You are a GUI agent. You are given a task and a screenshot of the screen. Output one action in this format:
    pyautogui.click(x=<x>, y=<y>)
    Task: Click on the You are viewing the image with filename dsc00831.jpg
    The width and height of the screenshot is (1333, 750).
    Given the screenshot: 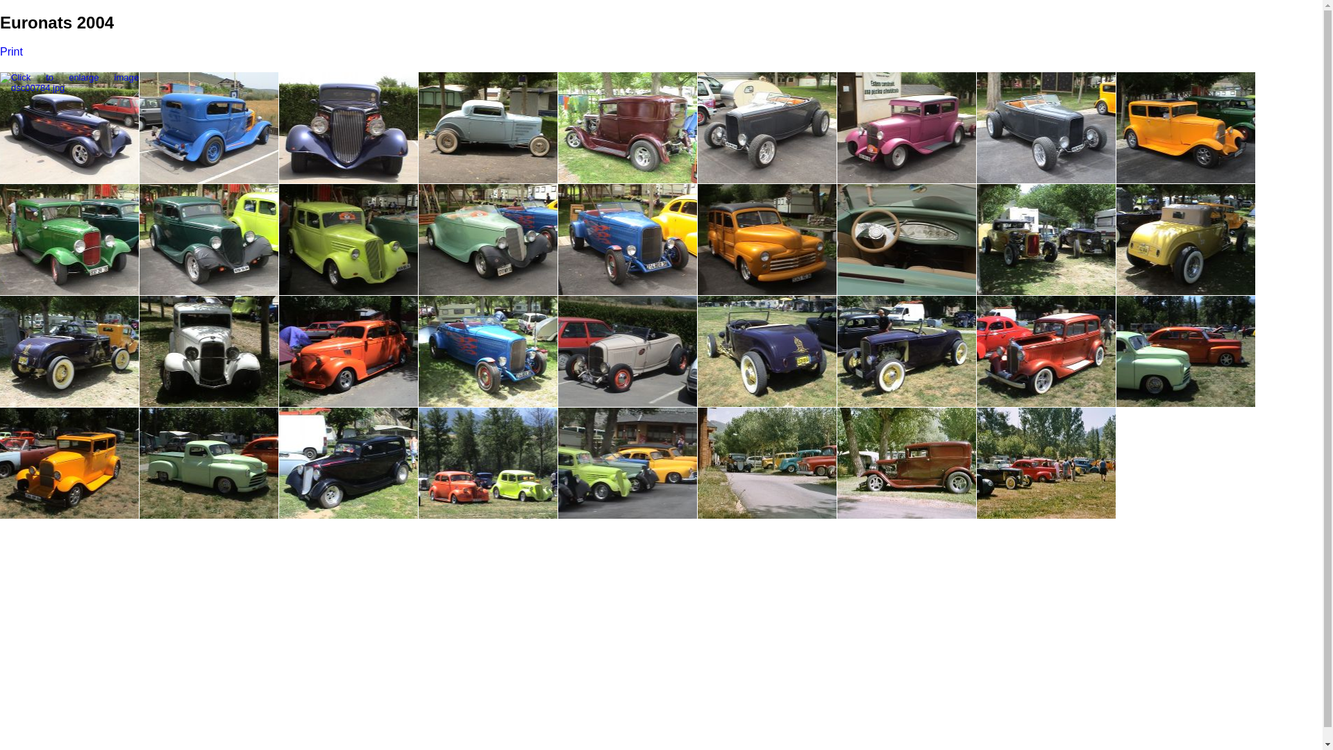 What is the action you would take?
    pyautogui.click(x=628, y=351)
    